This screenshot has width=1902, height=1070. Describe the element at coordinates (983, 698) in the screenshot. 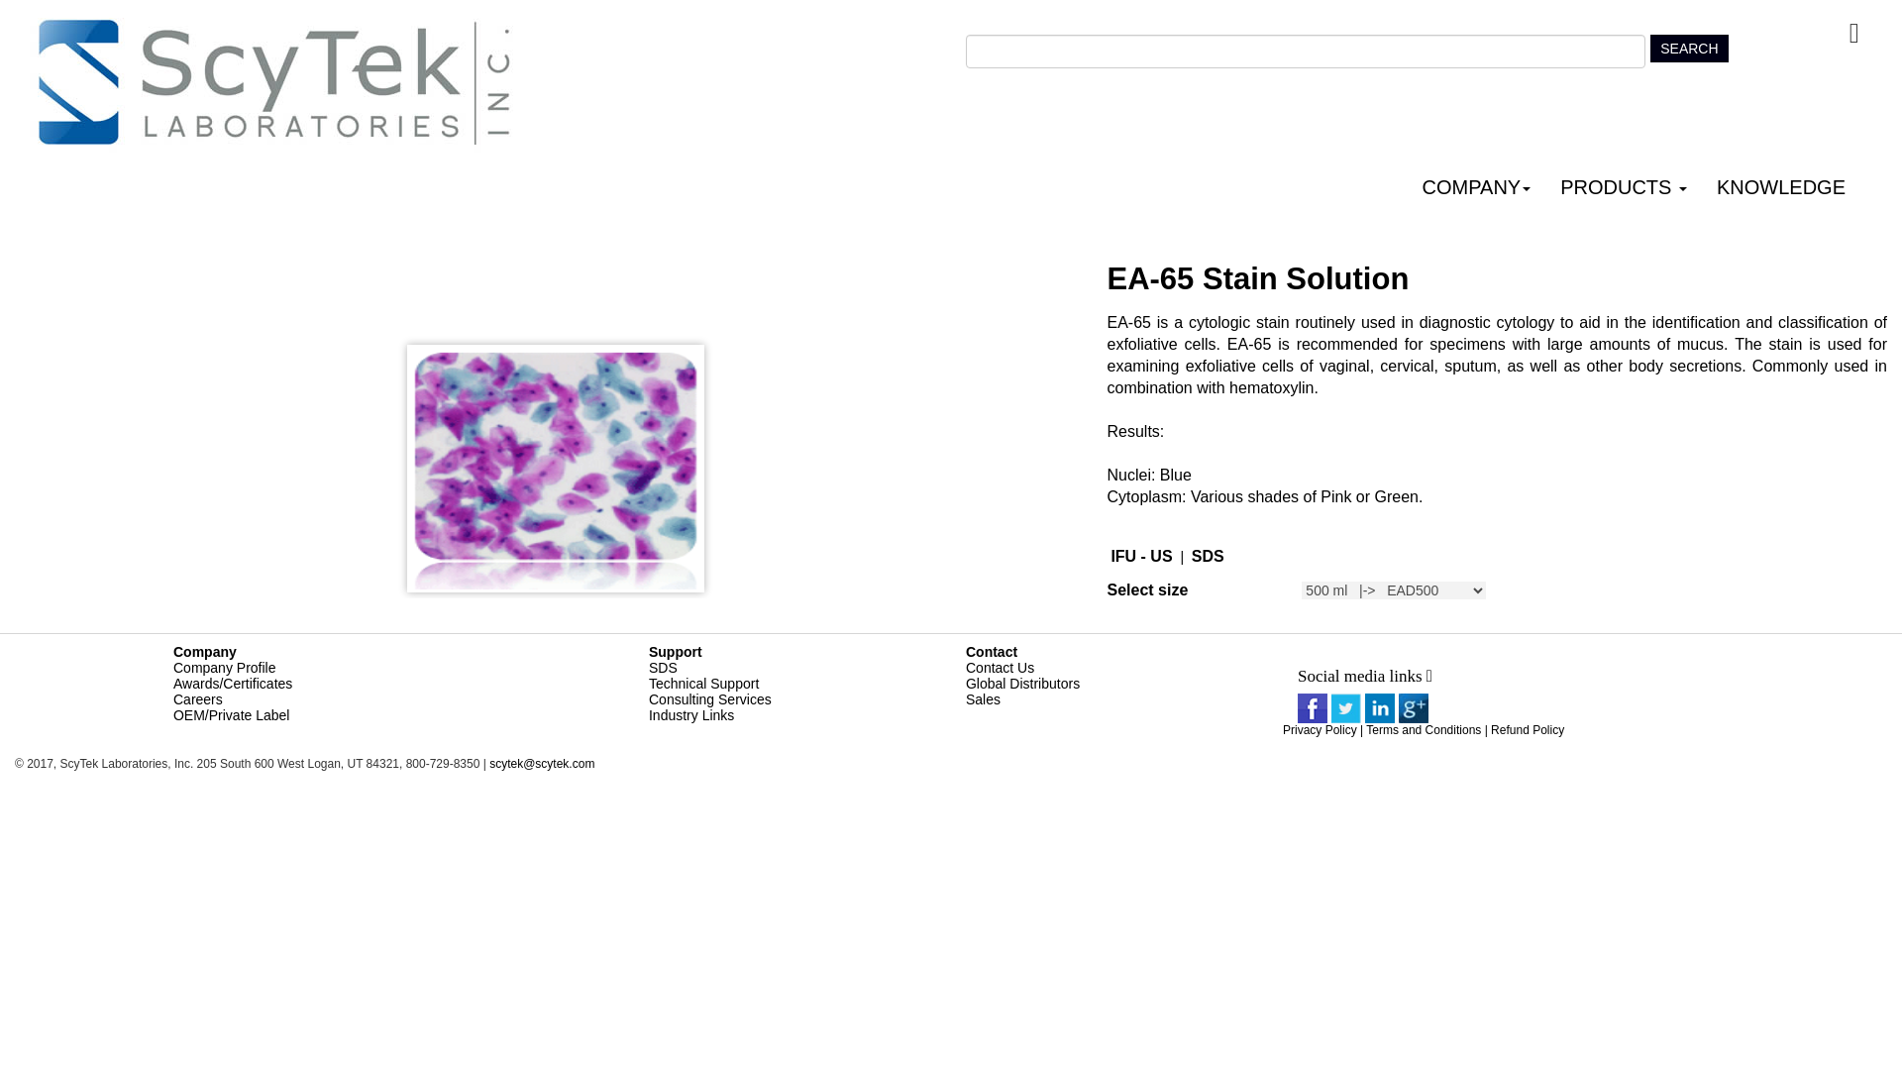

I see `Sales` at that location.